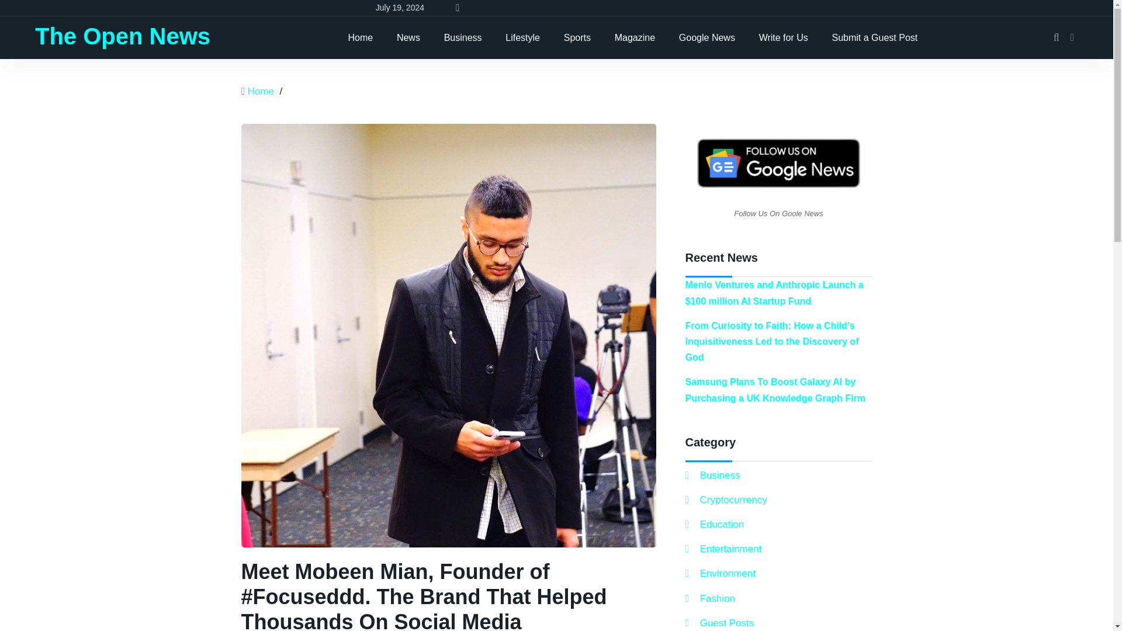  Describe the element at coordinates (707, 38) in the screenshot. I see `Google News` at that location.